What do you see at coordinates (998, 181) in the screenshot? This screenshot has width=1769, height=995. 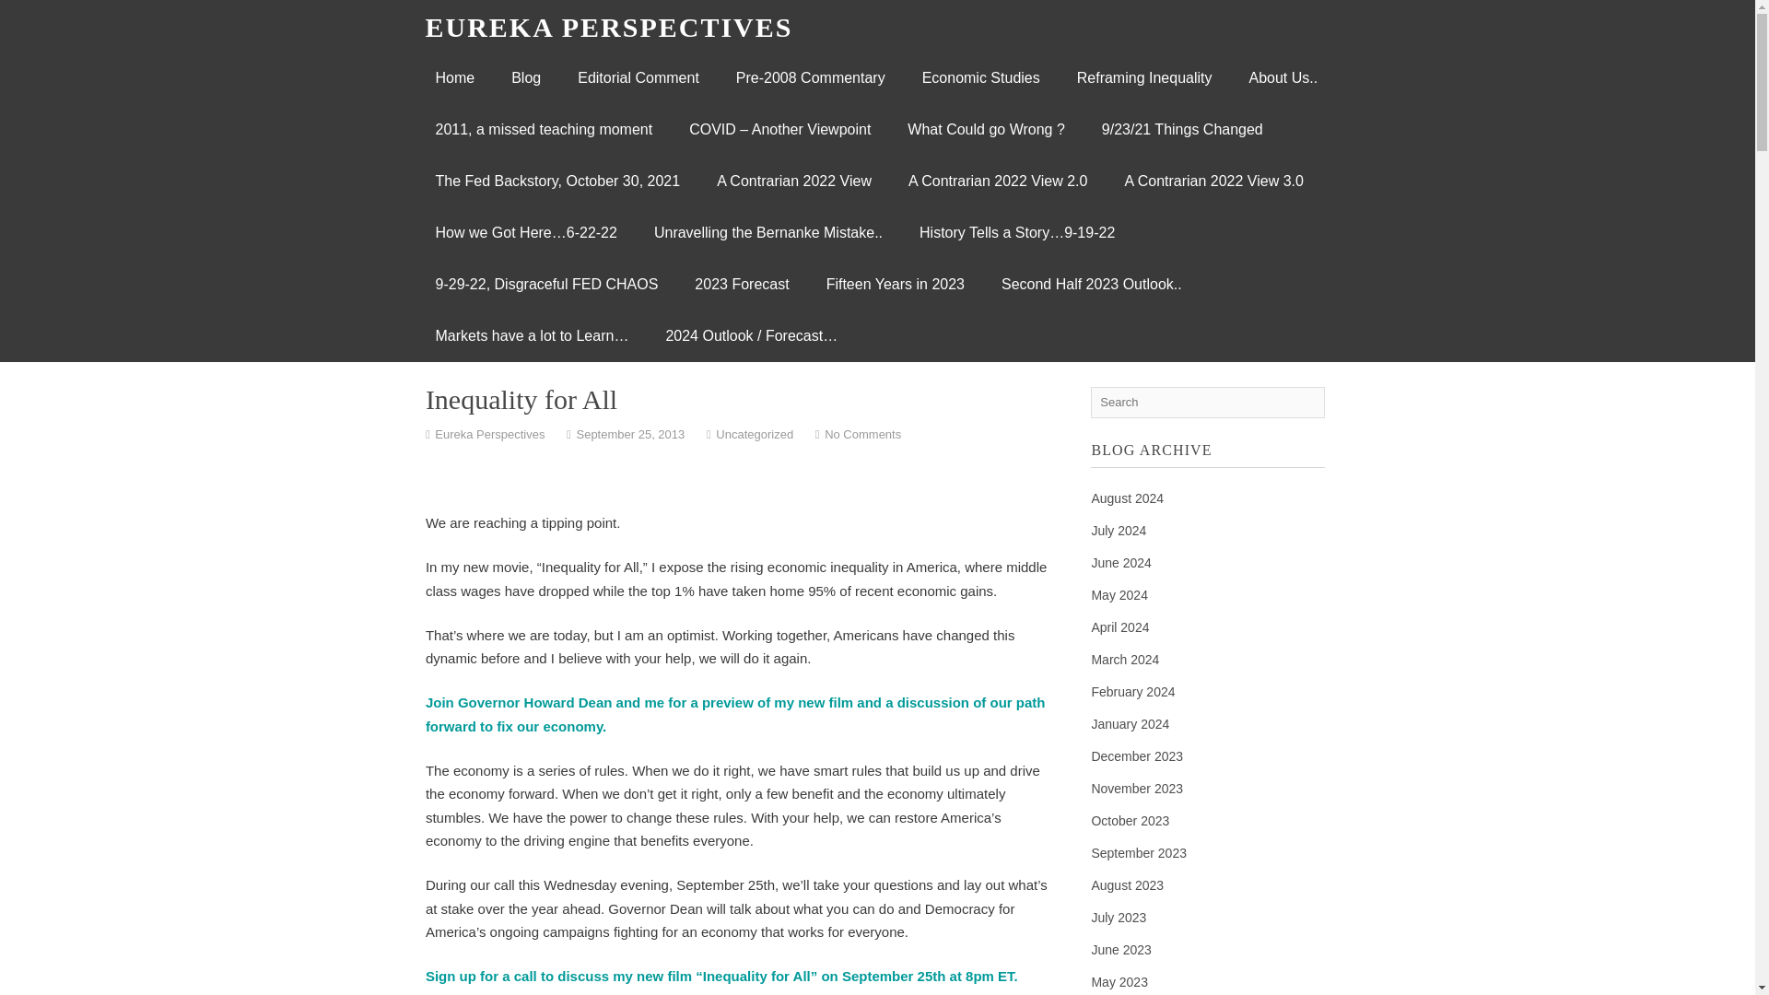 I see `A Contrarian 2022 View 2.0` at bounding box center [998, 181].